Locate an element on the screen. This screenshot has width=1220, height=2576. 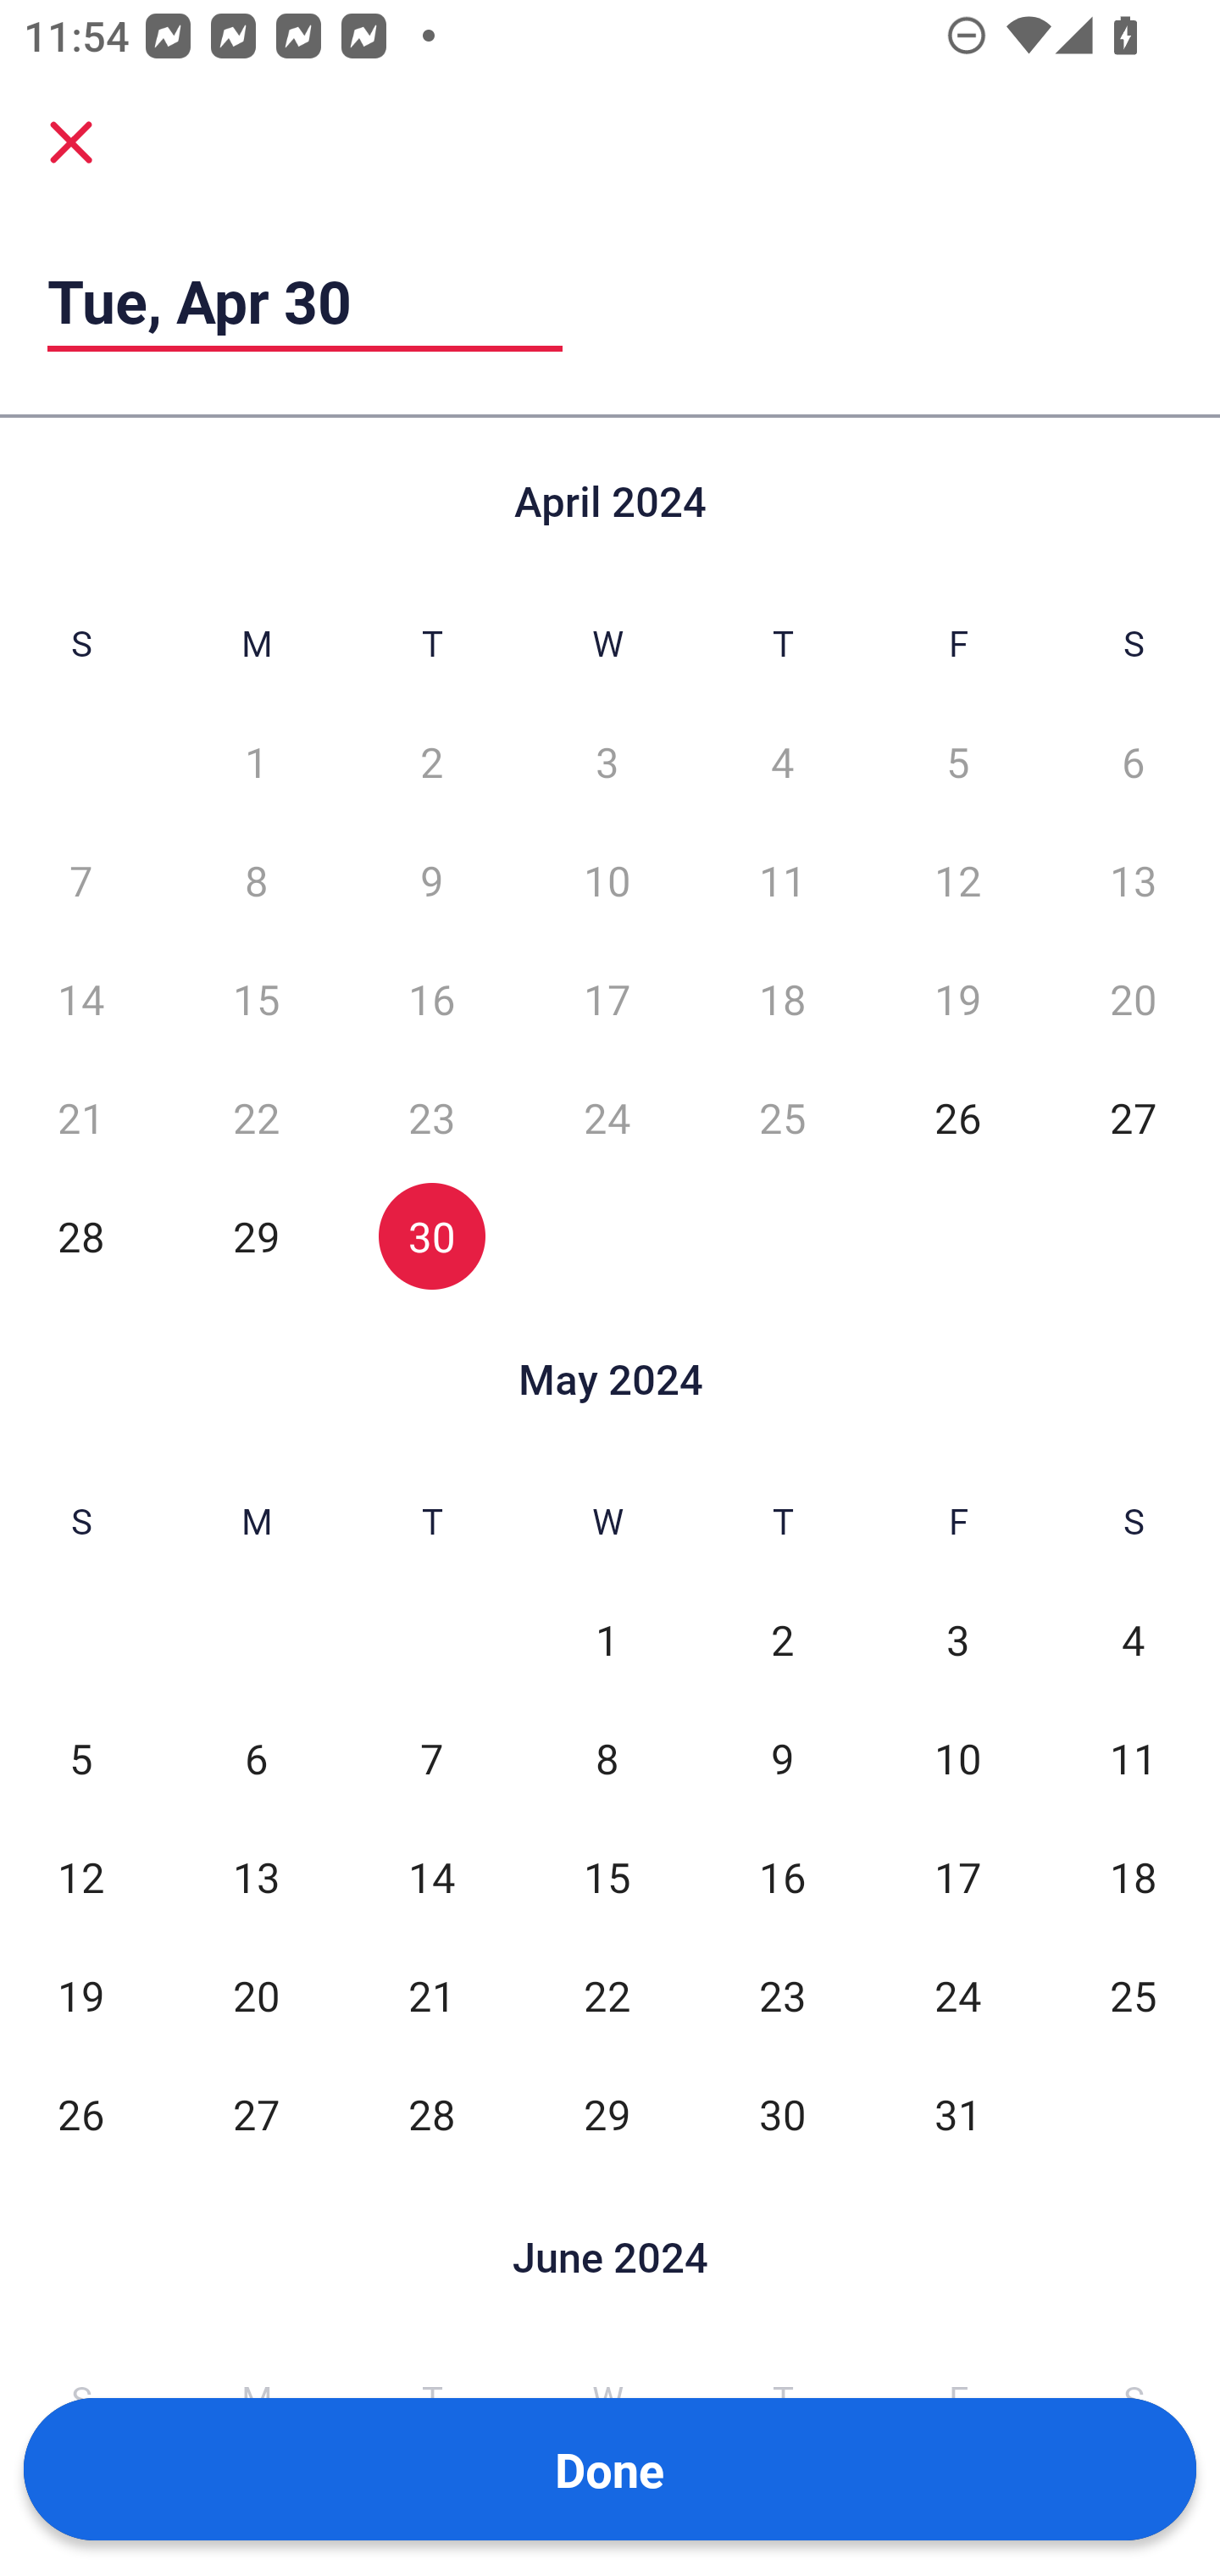
10 Fri, May 10, Not Selected is located at coordinates (957, 1759).